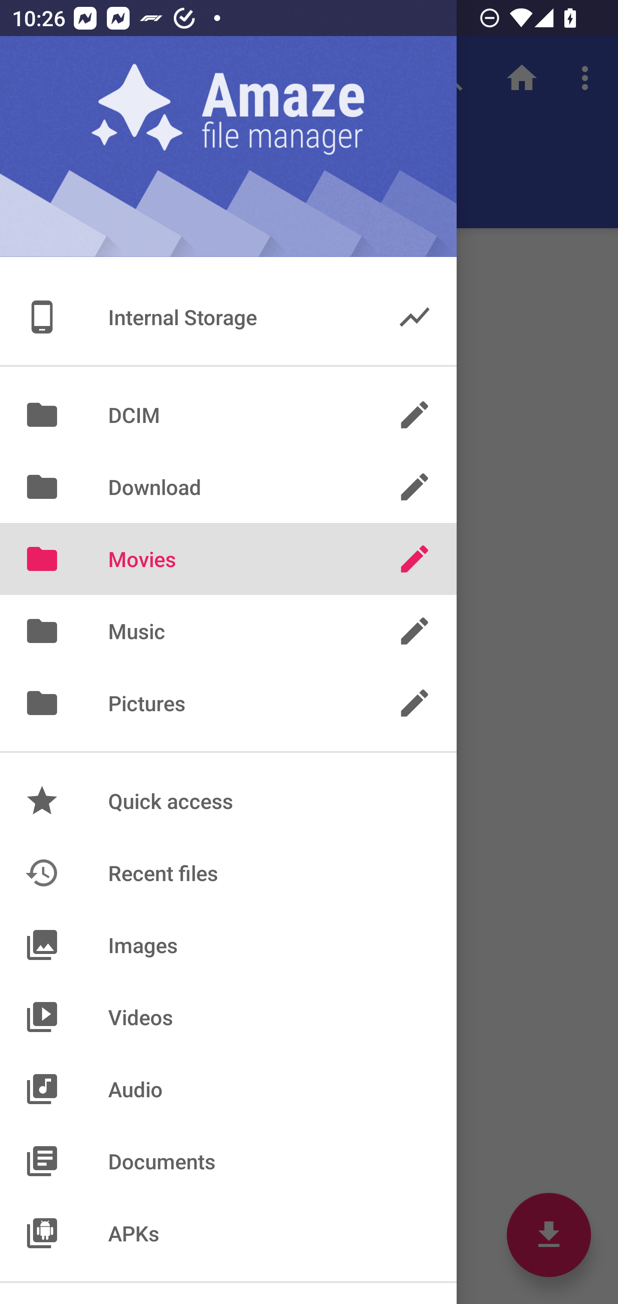 The width and height of the screenshot is (618, 1304). Describe the element at coordinates (228, 317) in the screenshot. I see `Internal Storage` at that location.